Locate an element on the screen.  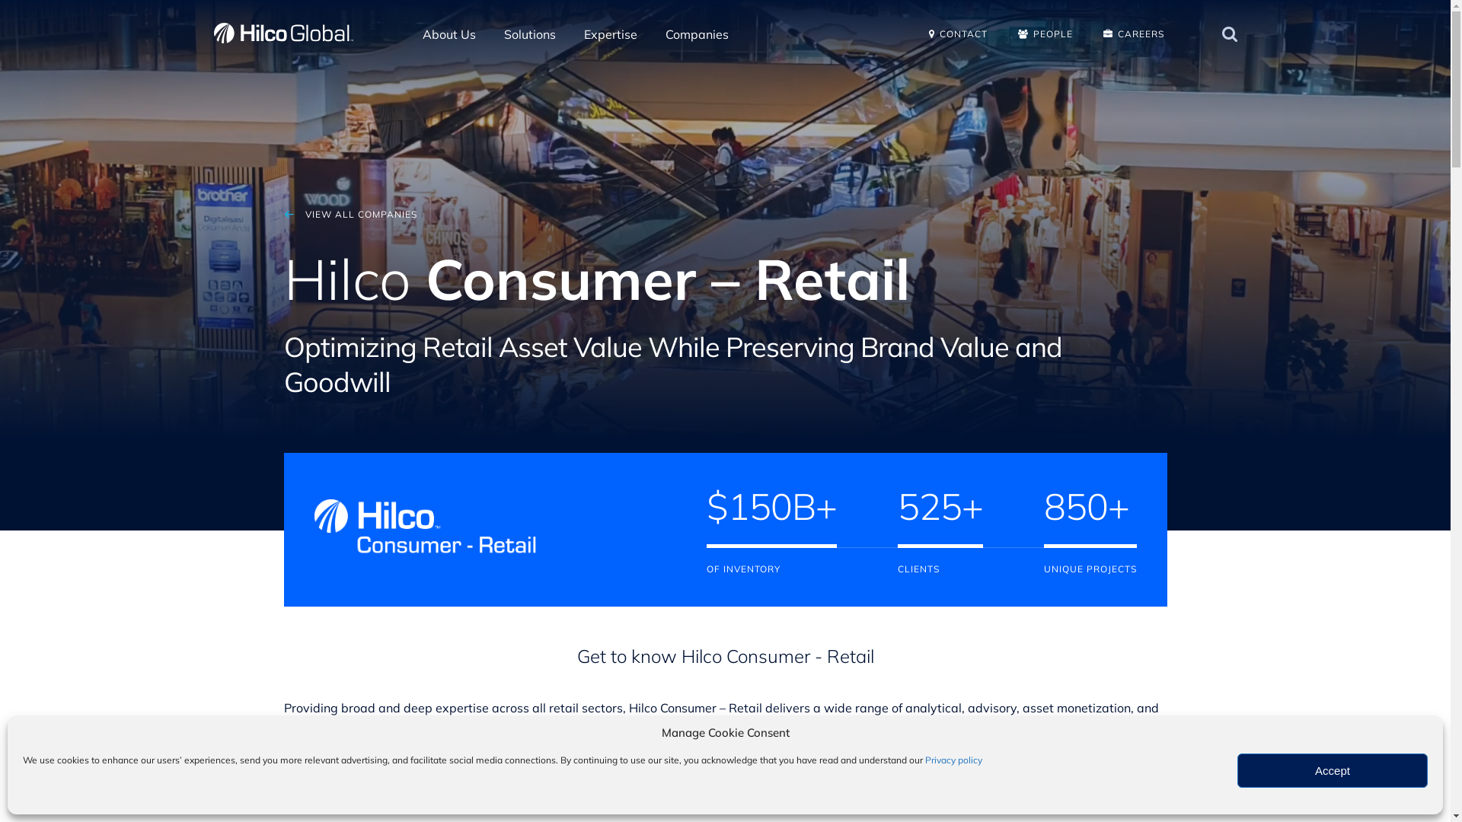
Companies is located at coordinates (697, 49).